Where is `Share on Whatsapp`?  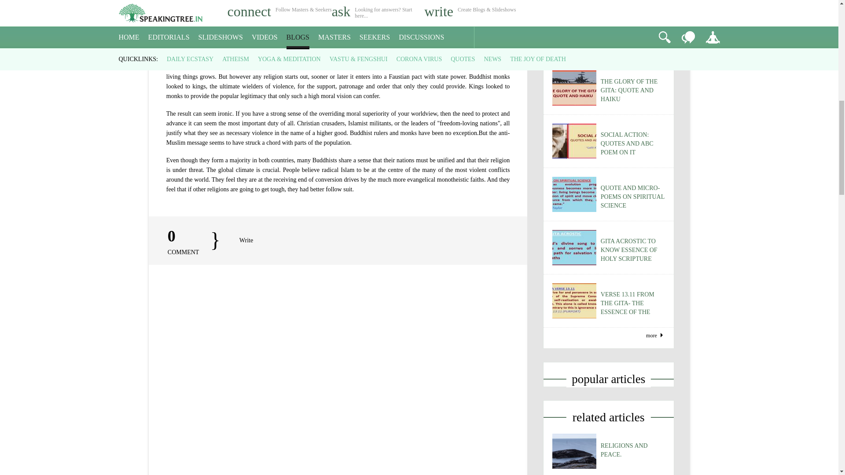
Share on Whatsapp is located at coordinates (63, 87).